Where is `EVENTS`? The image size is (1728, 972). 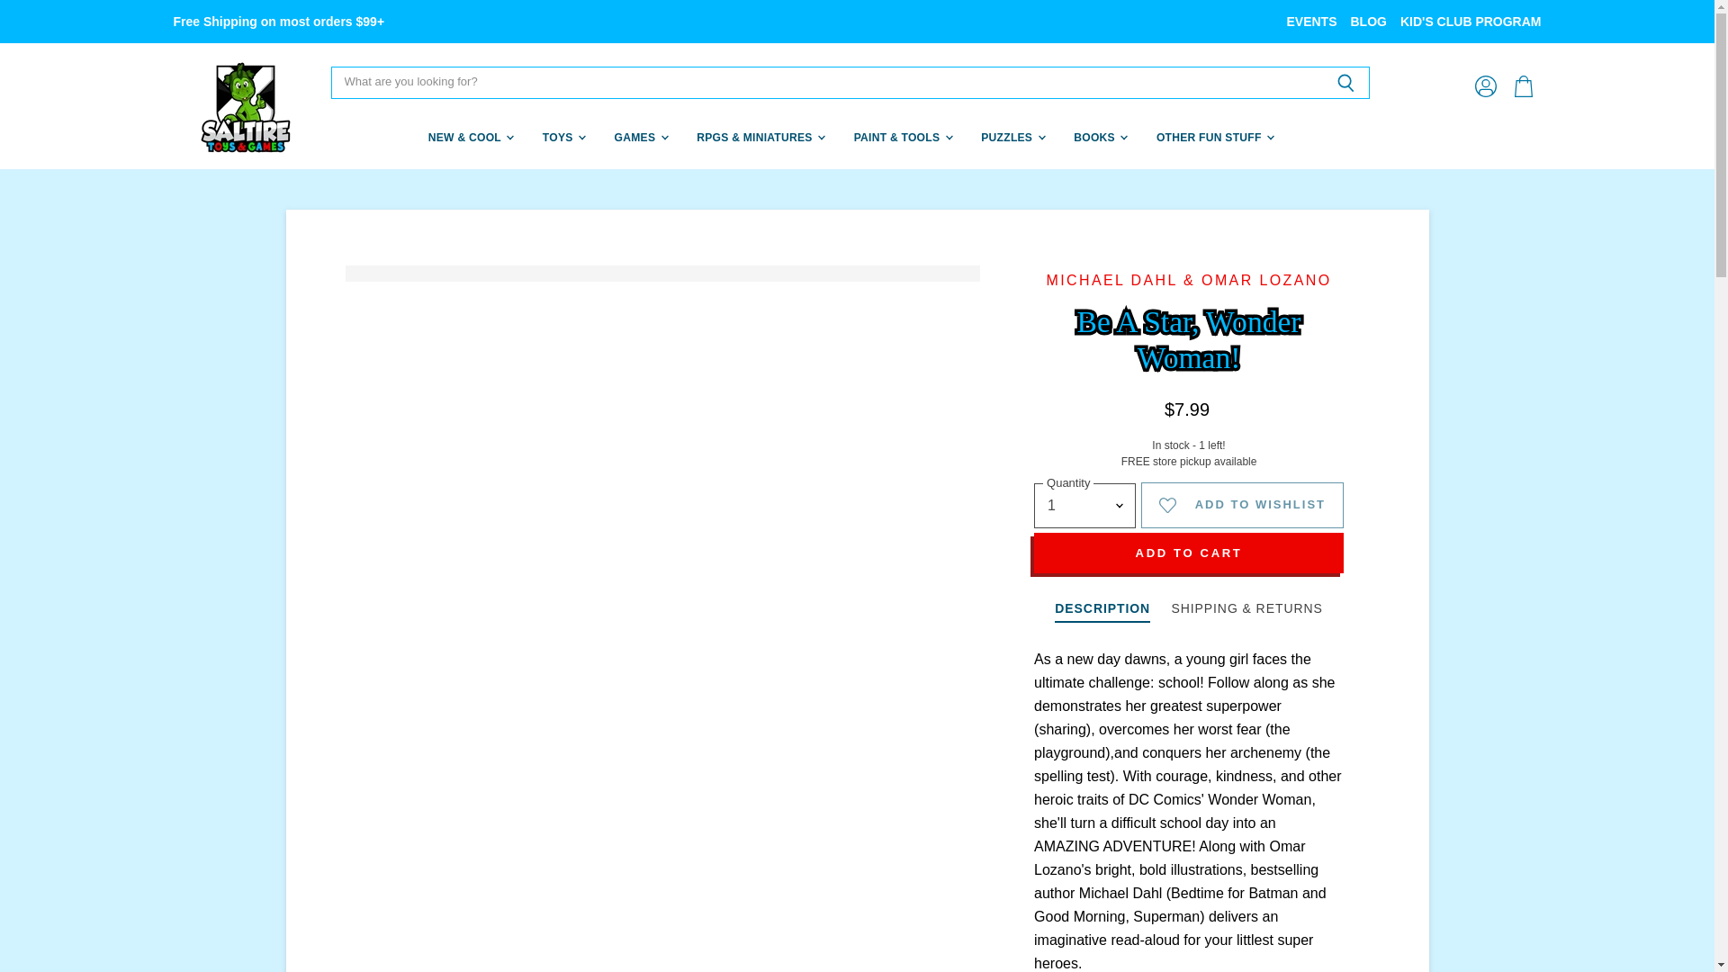
EVENTS is located at coordinates (1310, 22).